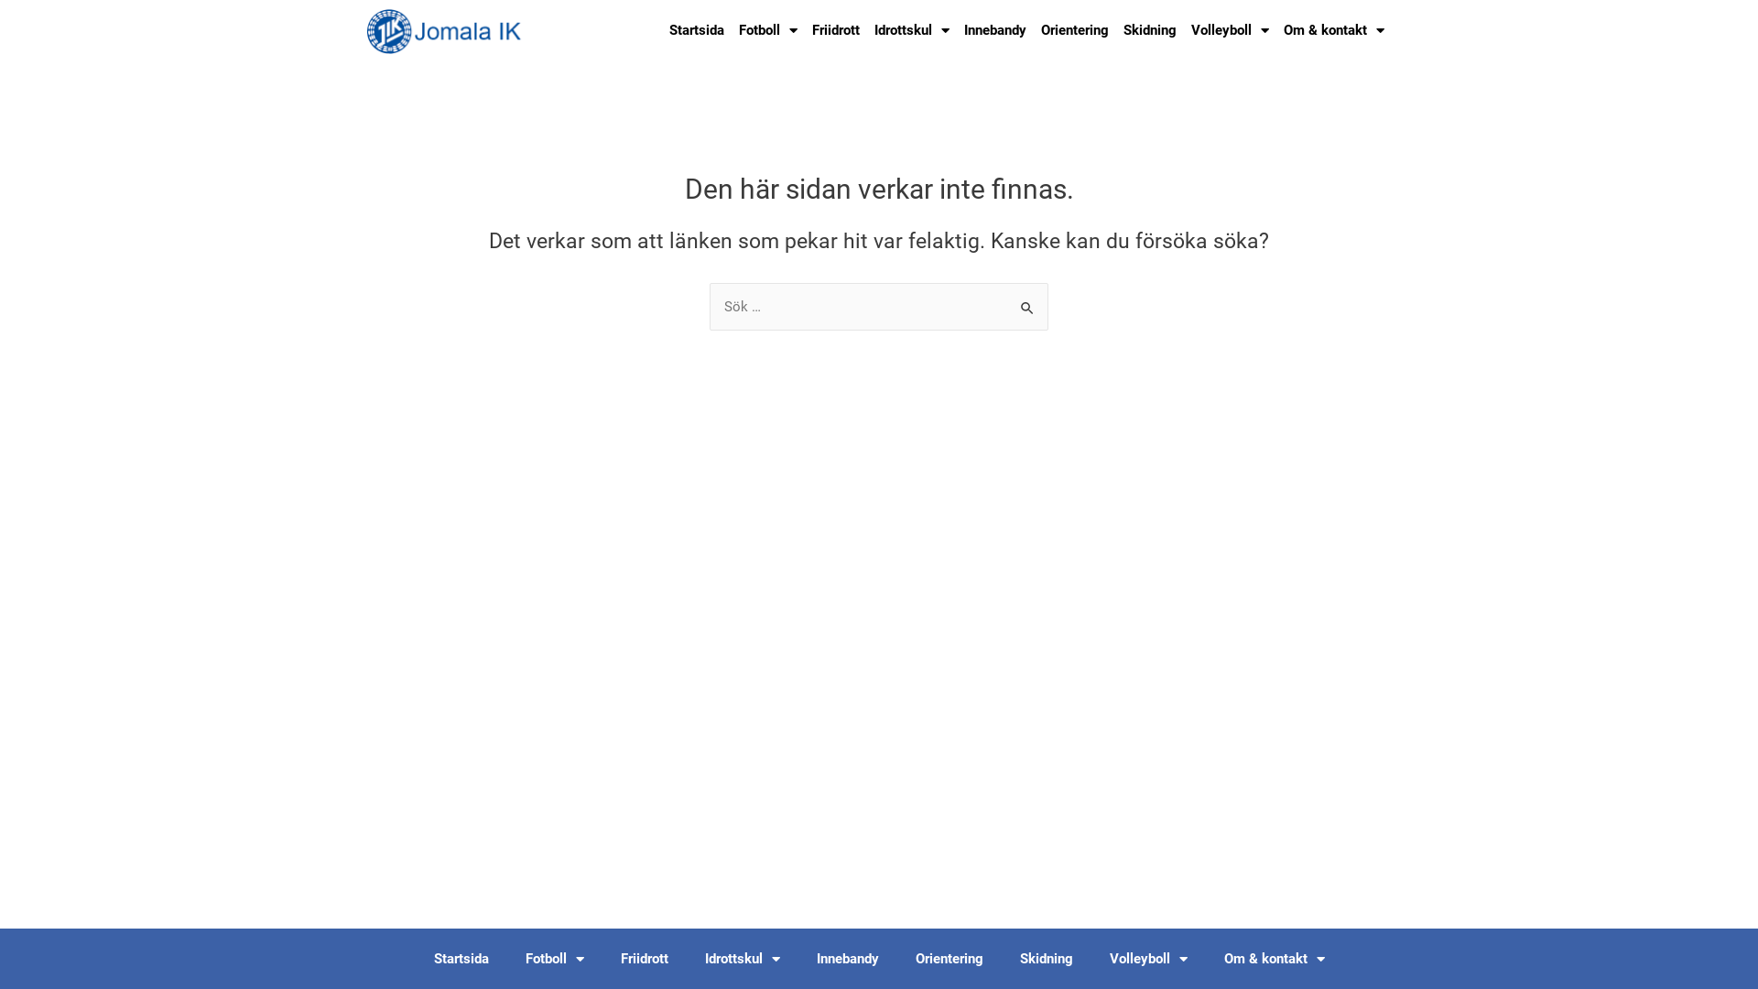  Describe the element at coordinates (836, 30) in the screenshot. I see `Friidrott` at that location.